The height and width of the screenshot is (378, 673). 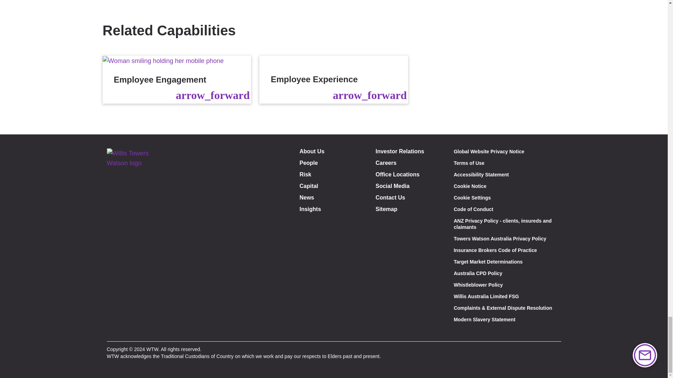 I want to click on Employee Engagement, so click(x=177, y=79).